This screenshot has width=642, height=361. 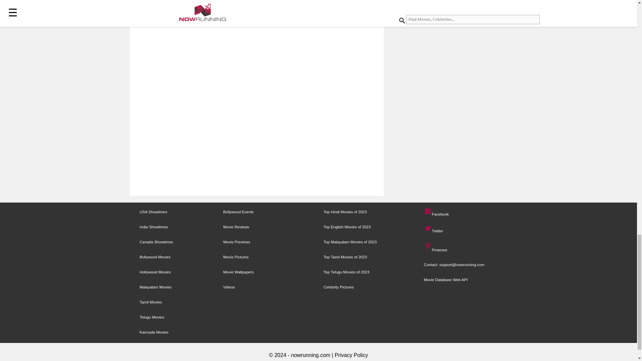 I want to click on Tamil Movies, so click(x=151, y=302).